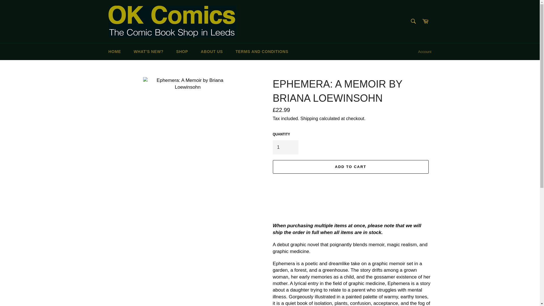  I want to click on 1, so click(285, 147).